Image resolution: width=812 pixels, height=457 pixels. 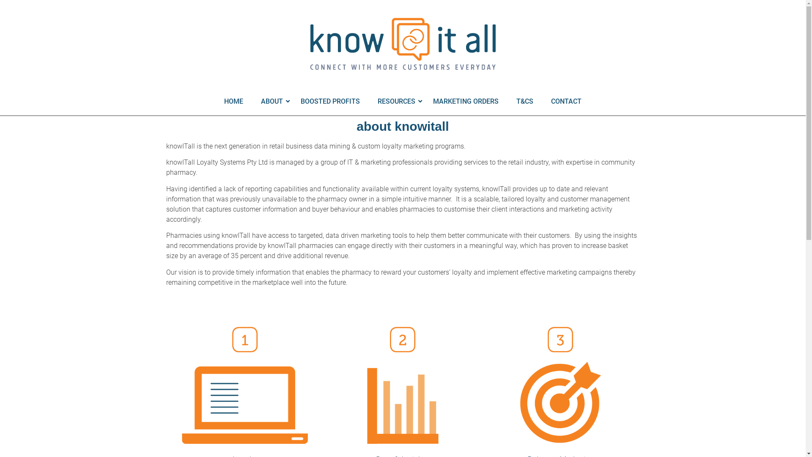 I want to click on BOOSTED PROFITS, so click(x=330, y=102).